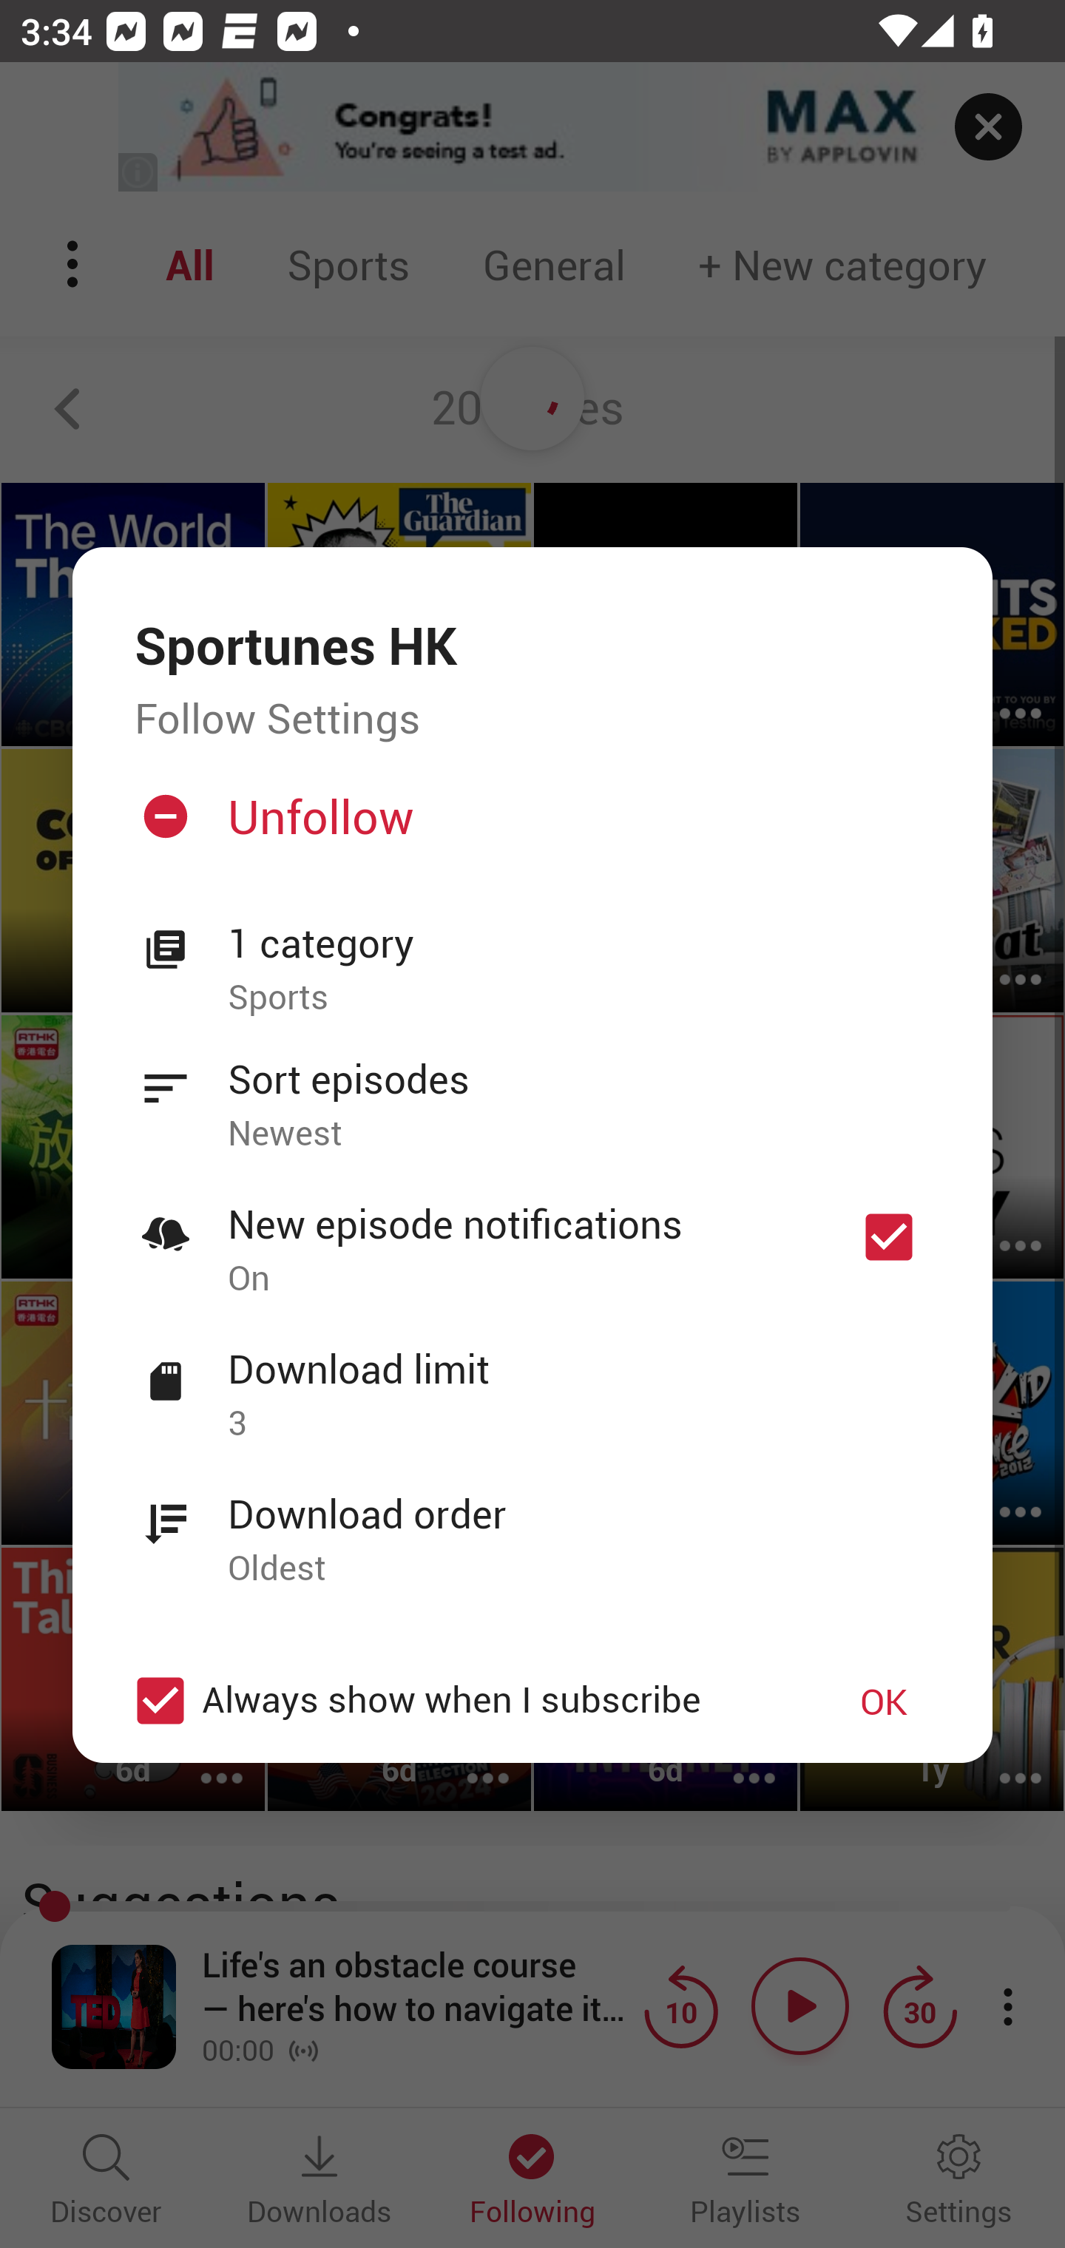  Describe the element at coordinates (460, 1701) in the screenshot. I see `Always show when I subscribe` at that location.